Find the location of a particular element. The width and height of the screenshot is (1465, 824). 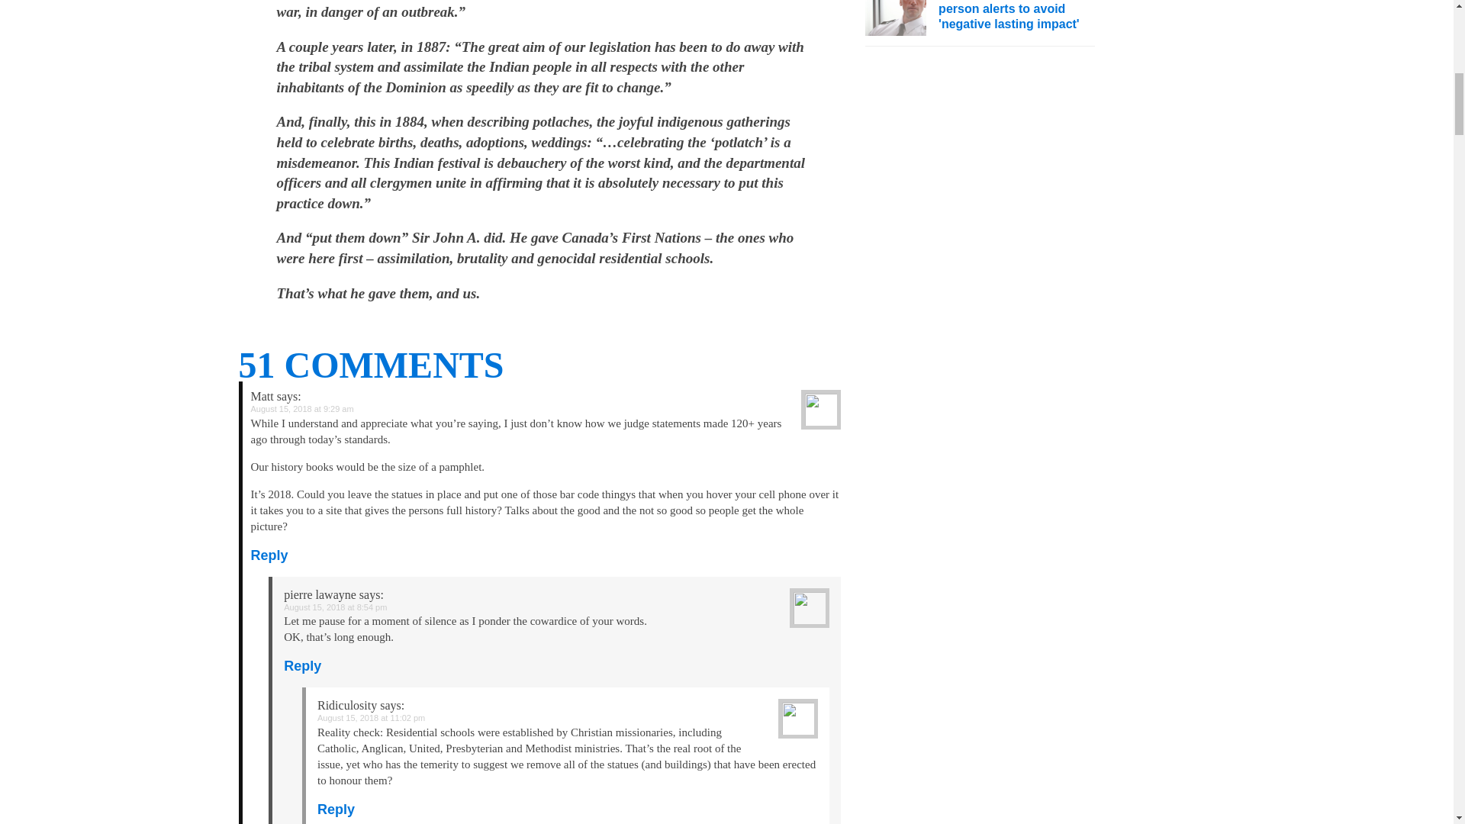

August 15, 2018 at 11:02 pm is located at coordinates (371, 718).